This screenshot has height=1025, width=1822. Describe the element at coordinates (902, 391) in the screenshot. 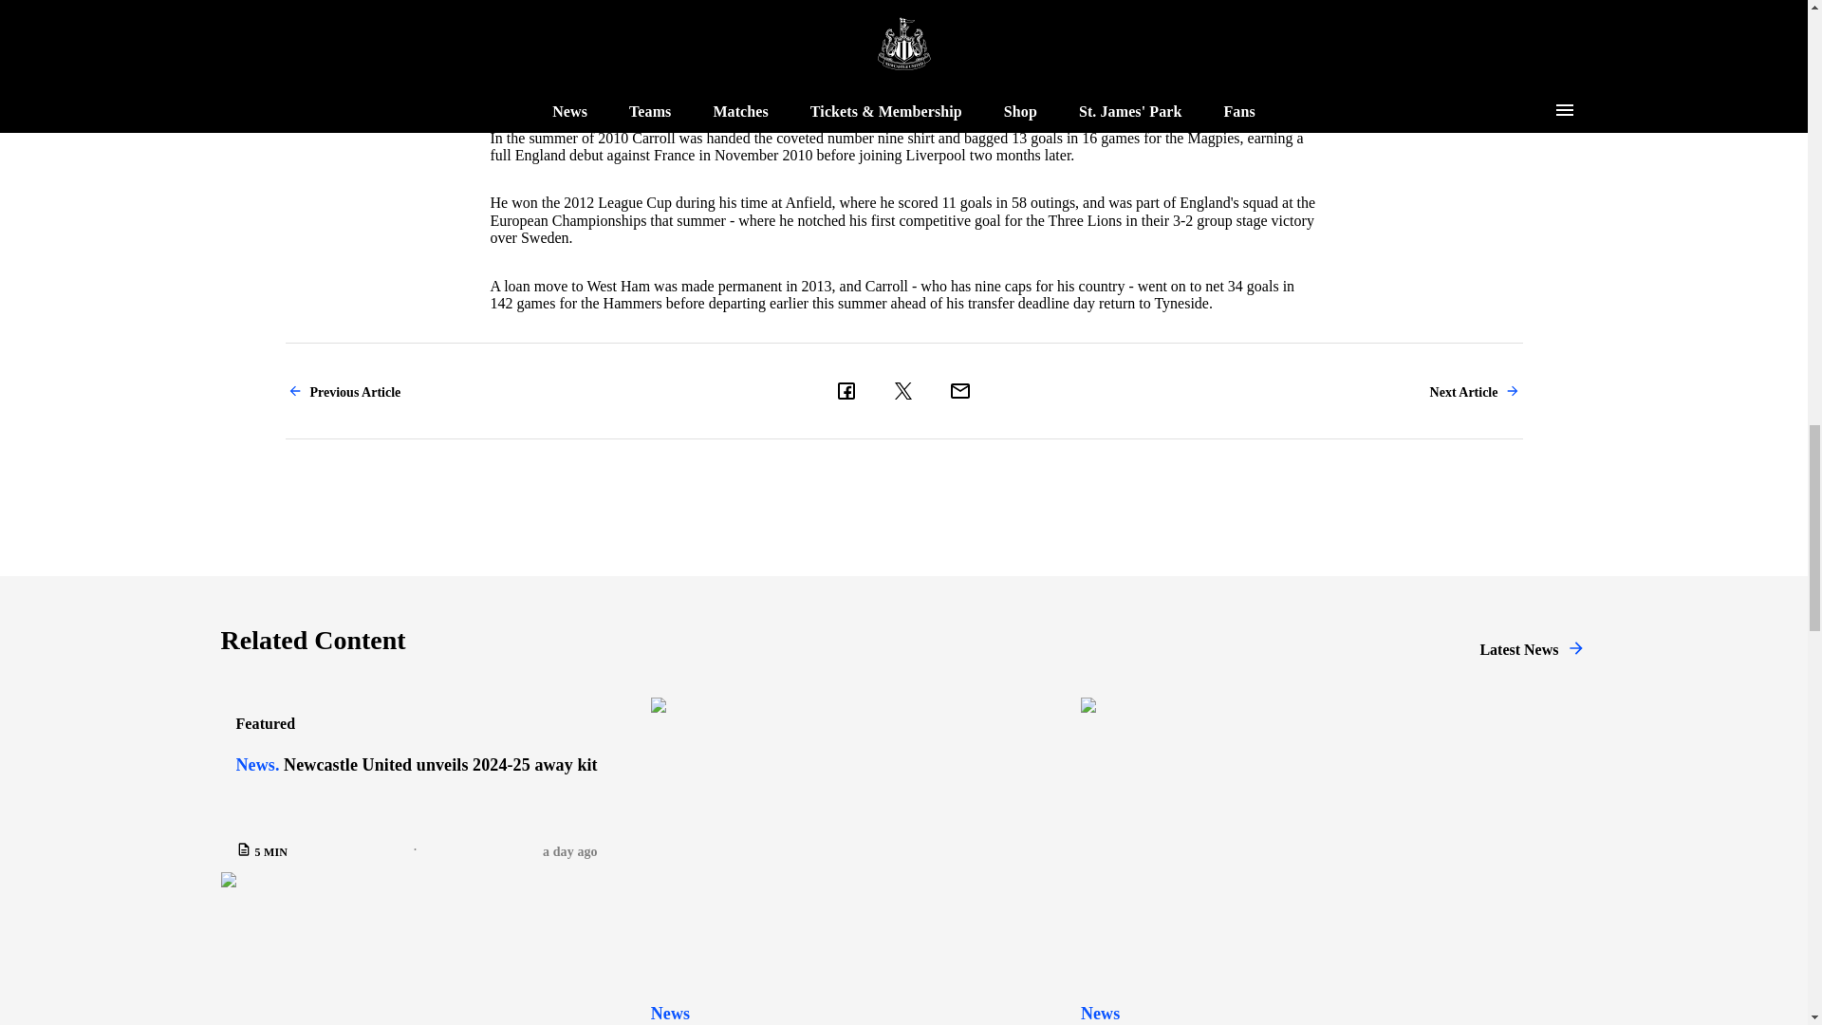

I see `x` at that location.